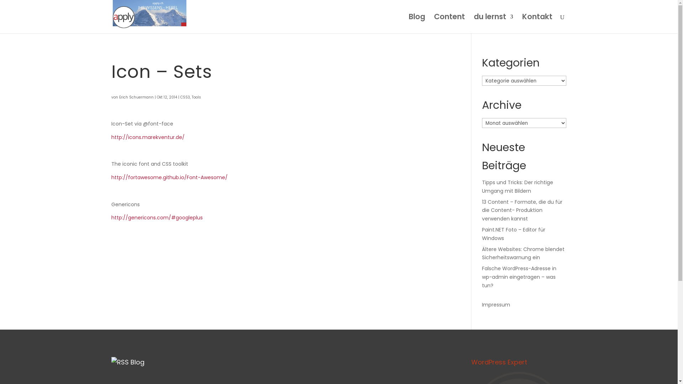 The width and height of the screenshot is (683, 384). I want to click on http://fortawesome.github.io/Font-Awesome/, so click(169, 177).